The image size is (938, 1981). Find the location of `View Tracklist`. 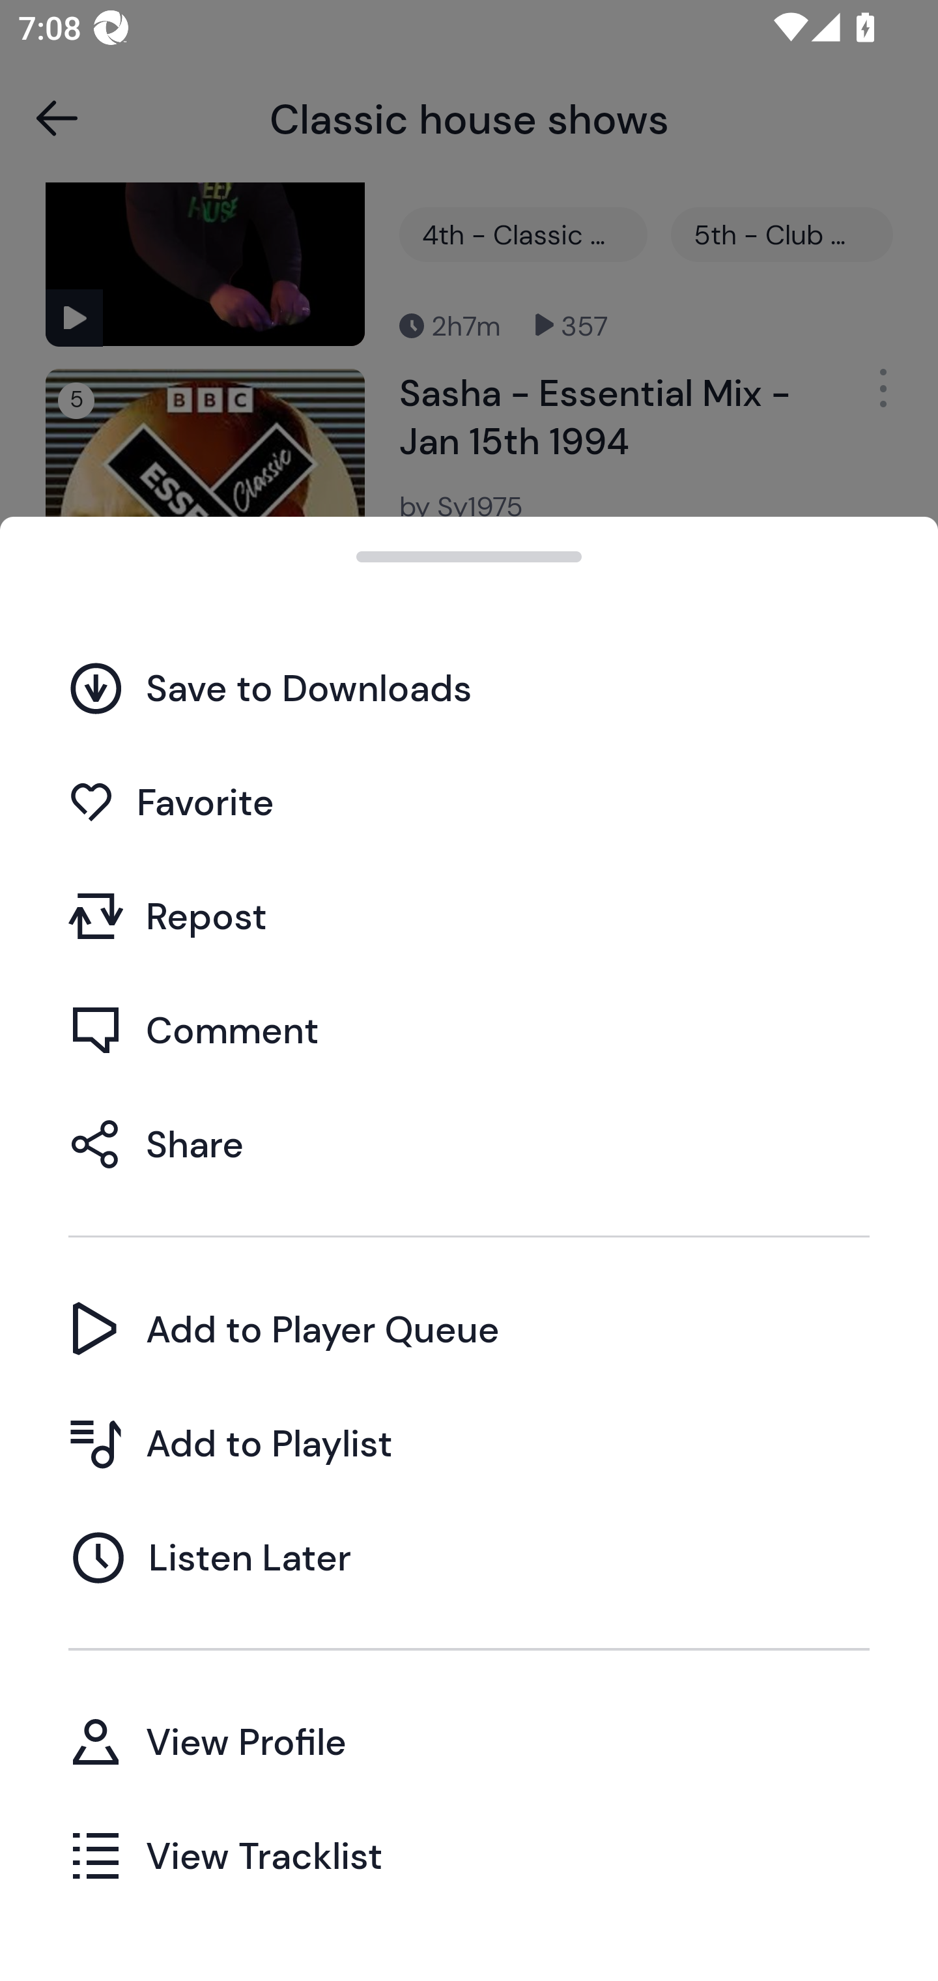

View Tracklist is located at coordinates (469, 1855).